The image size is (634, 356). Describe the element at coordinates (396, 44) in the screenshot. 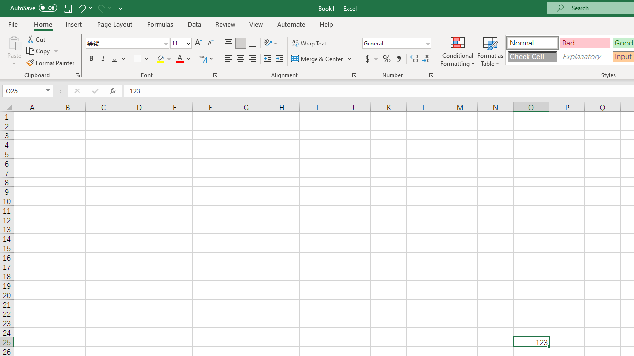

I see `Number Format` at that location.